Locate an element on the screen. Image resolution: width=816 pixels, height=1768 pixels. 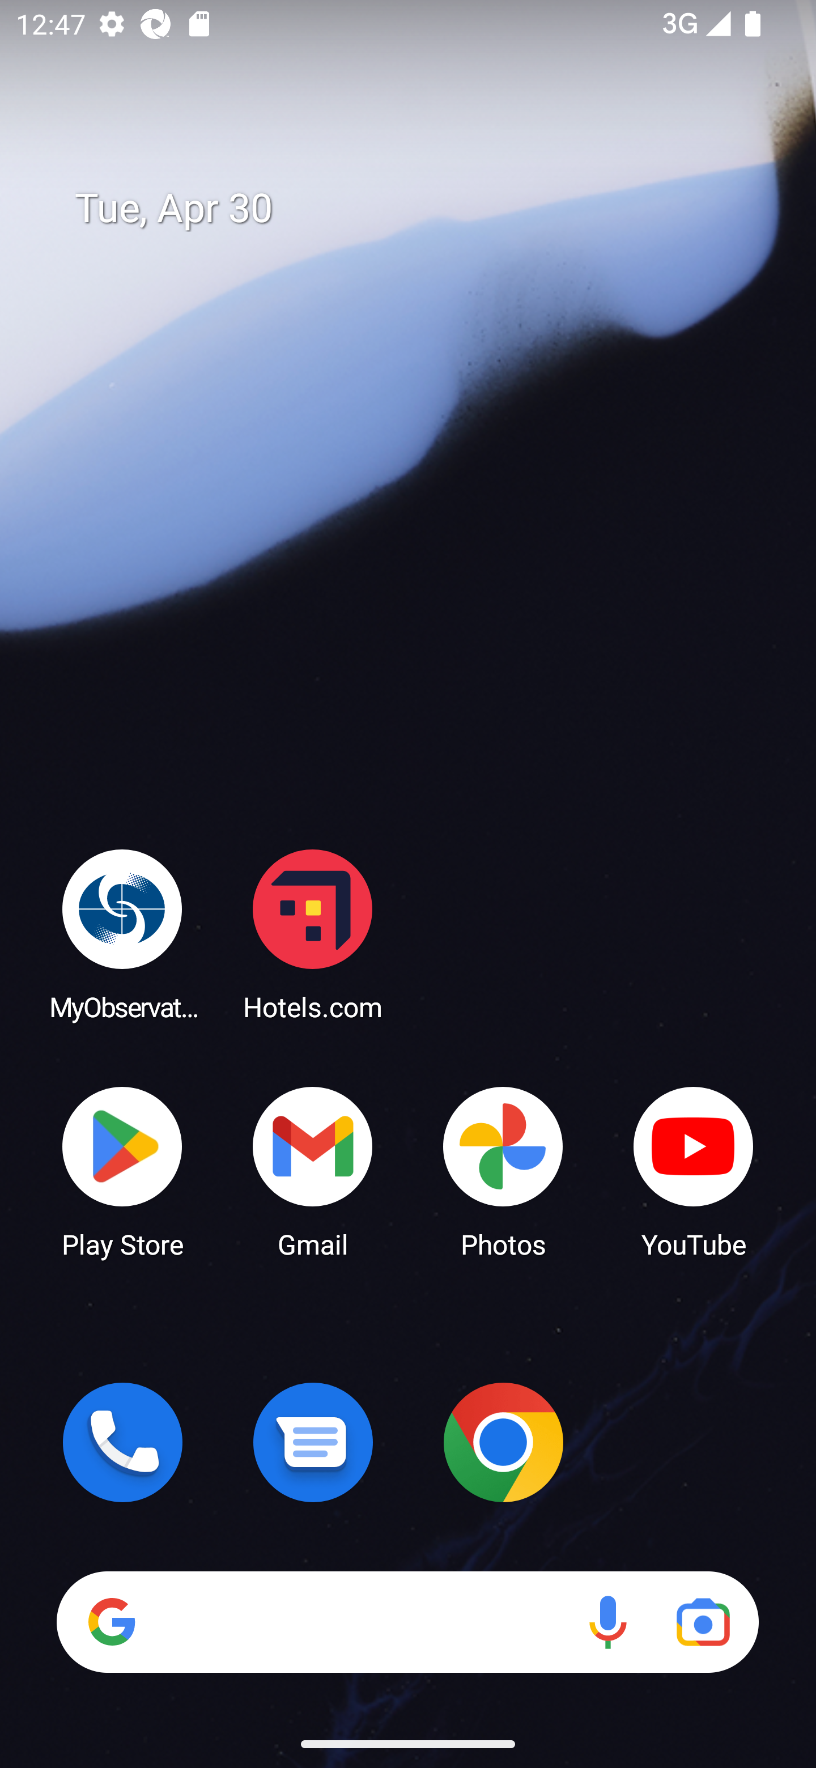
Gmail is located at coordinates (313, 1171).